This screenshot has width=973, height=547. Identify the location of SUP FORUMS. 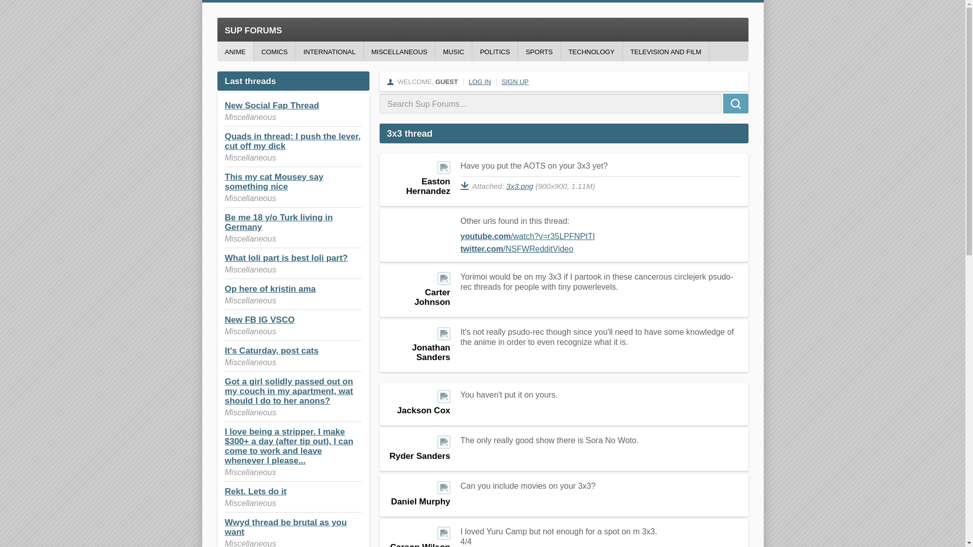
(482, 29).